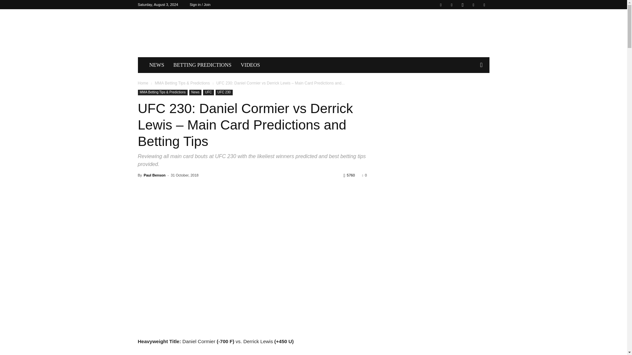 This screenshot has height=355, width=632. Describe the element at coordinates (473, 5) in the screenshot. I see `Twitter` at that location.